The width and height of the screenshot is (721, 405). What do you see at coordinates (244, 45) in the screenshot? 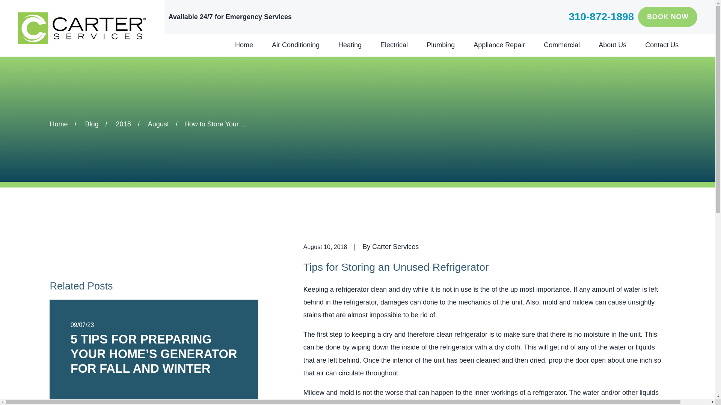
I see `Home` at bounding box center [244, 45].